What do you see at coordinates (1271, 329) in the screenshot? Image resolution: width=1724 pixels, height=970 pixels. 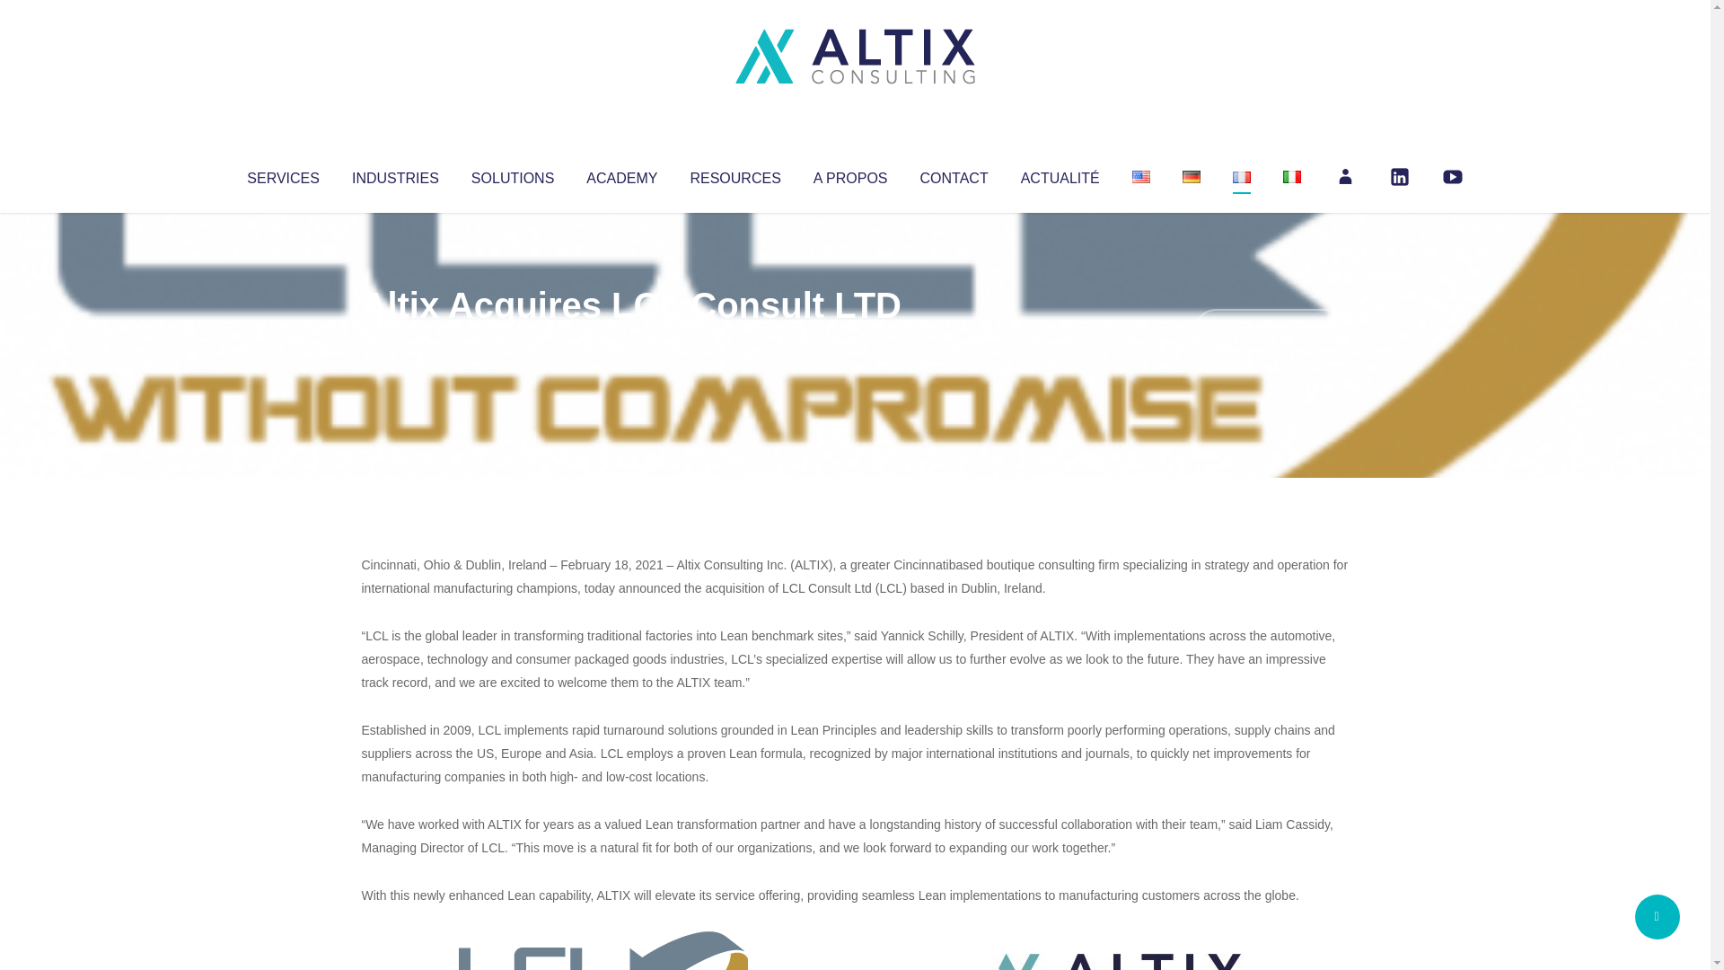 I see `No Comments` at bounding box center [1271, 329].